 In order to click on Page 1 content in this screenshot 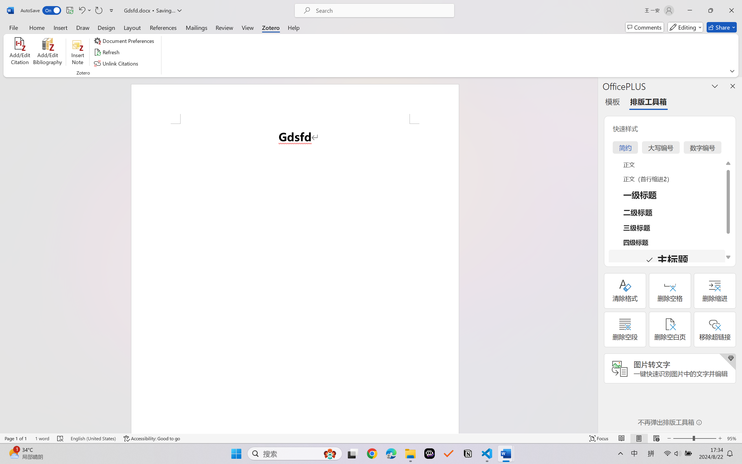, I will do `click(295, 278)`.